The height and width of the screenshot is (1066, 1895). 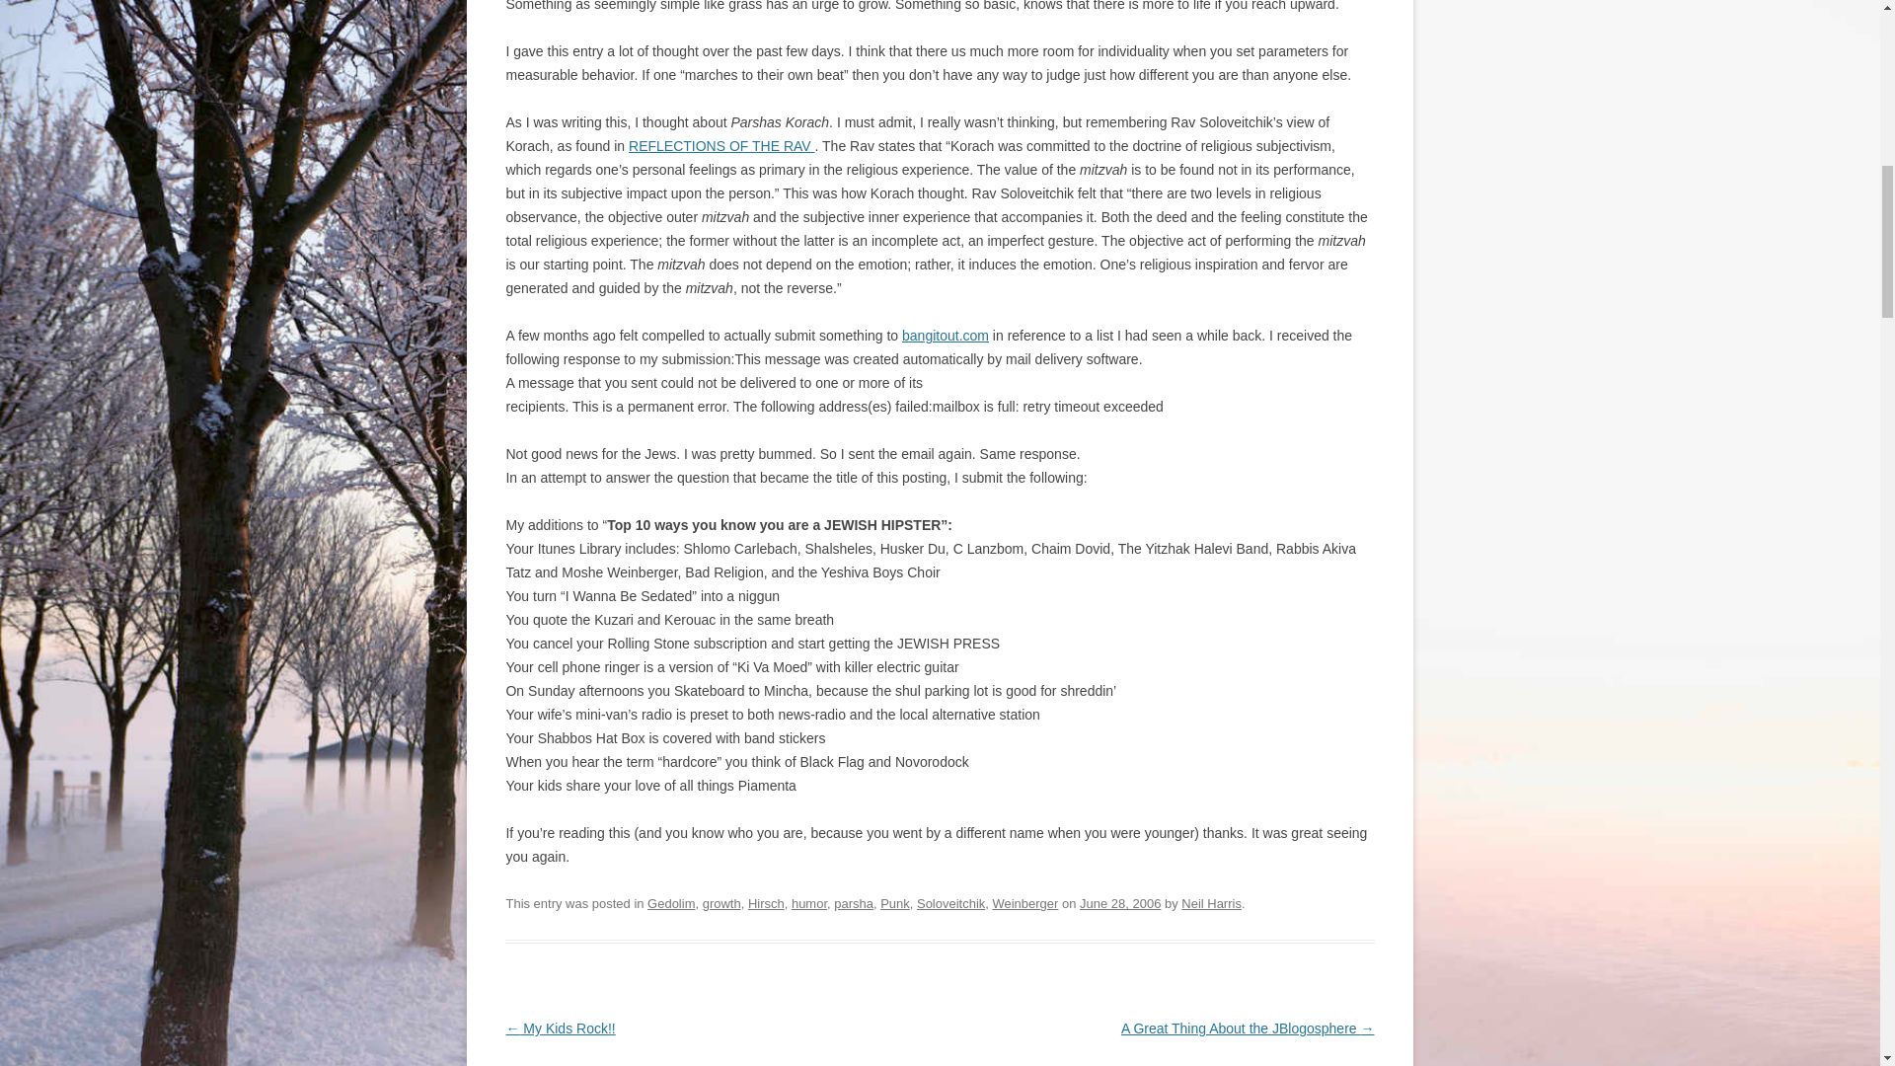 I want to click on growth, so click(x=721, y=904).